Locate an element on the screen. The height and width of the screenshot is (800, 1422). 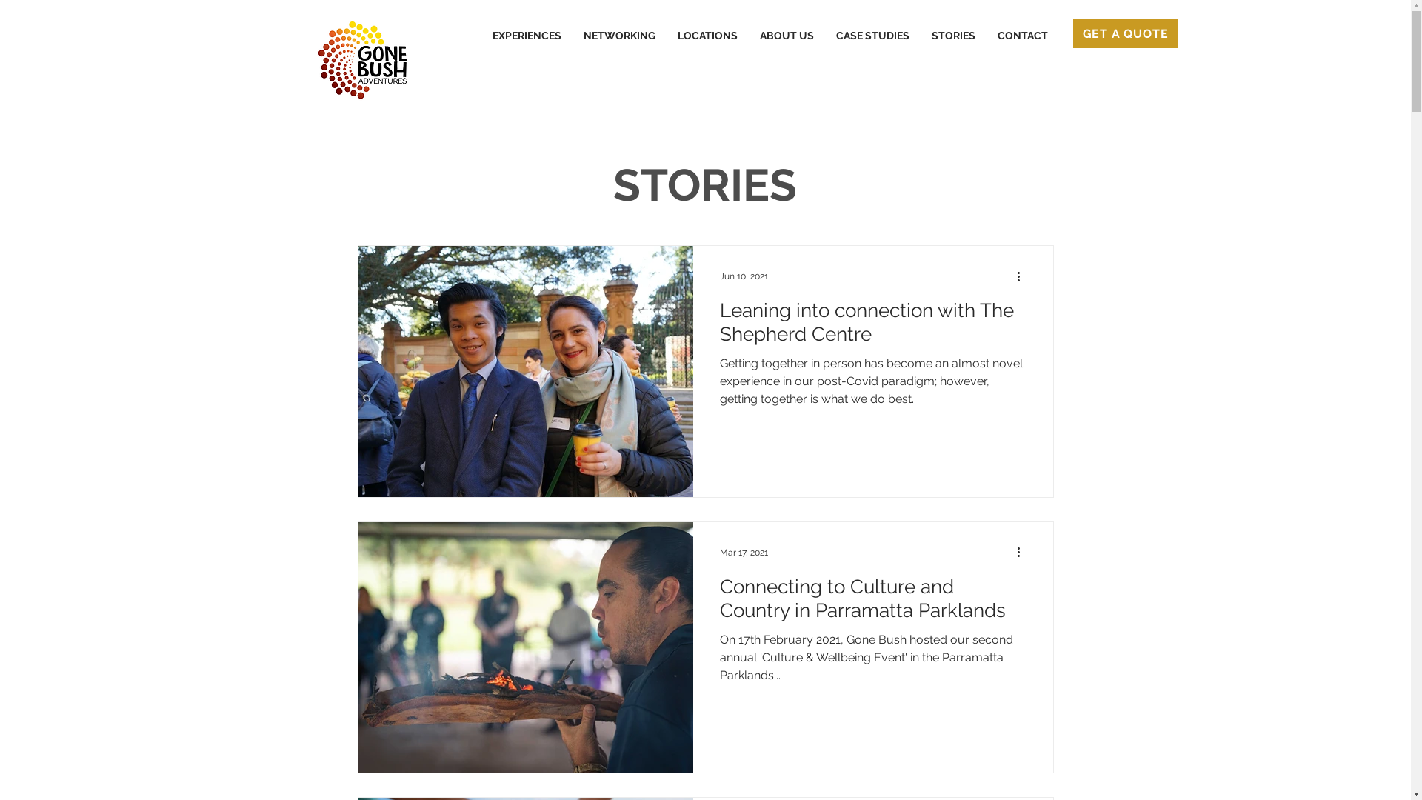
GET A QUOTE is located at coordinates (1125, 33).